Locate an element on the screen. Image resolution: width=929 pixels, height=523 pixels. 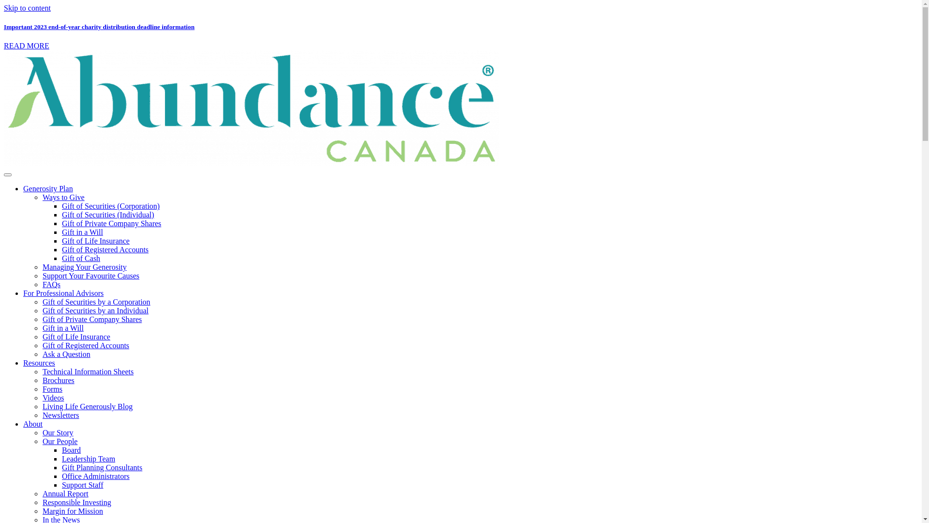
Leadership Team is located at coordinates (89, 459).